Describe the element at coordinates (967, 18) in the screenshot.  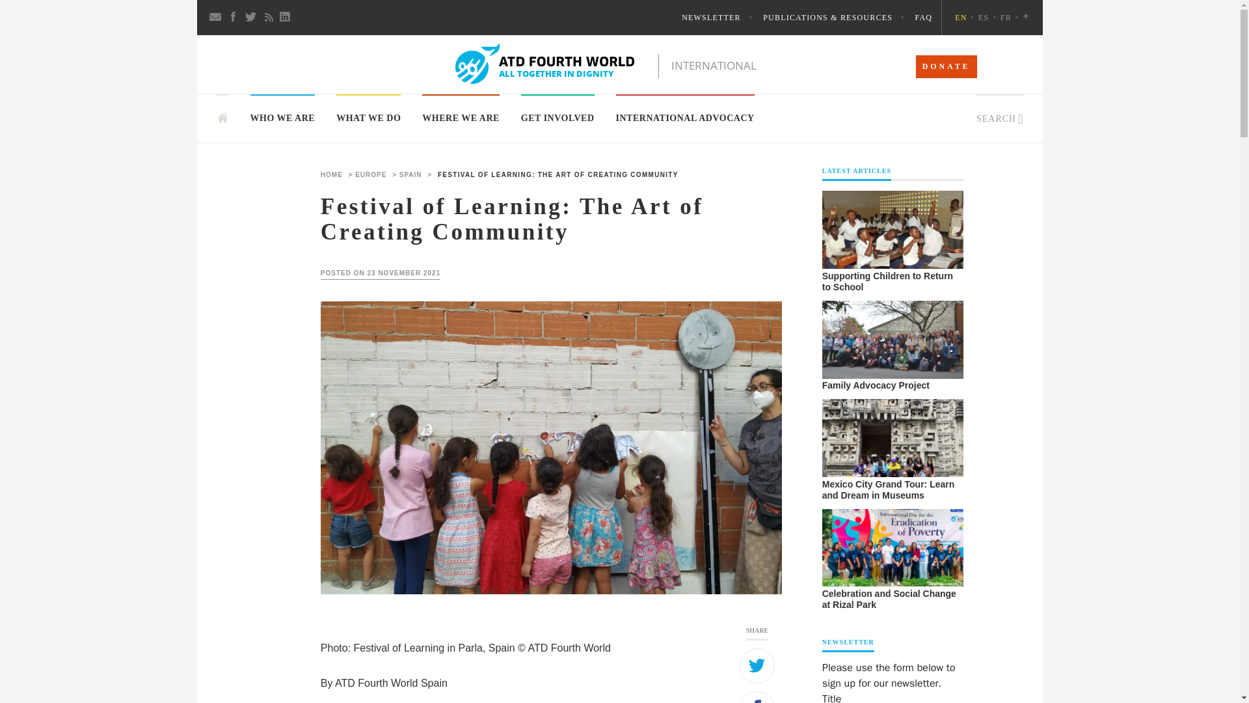
I see `EN` at that location.